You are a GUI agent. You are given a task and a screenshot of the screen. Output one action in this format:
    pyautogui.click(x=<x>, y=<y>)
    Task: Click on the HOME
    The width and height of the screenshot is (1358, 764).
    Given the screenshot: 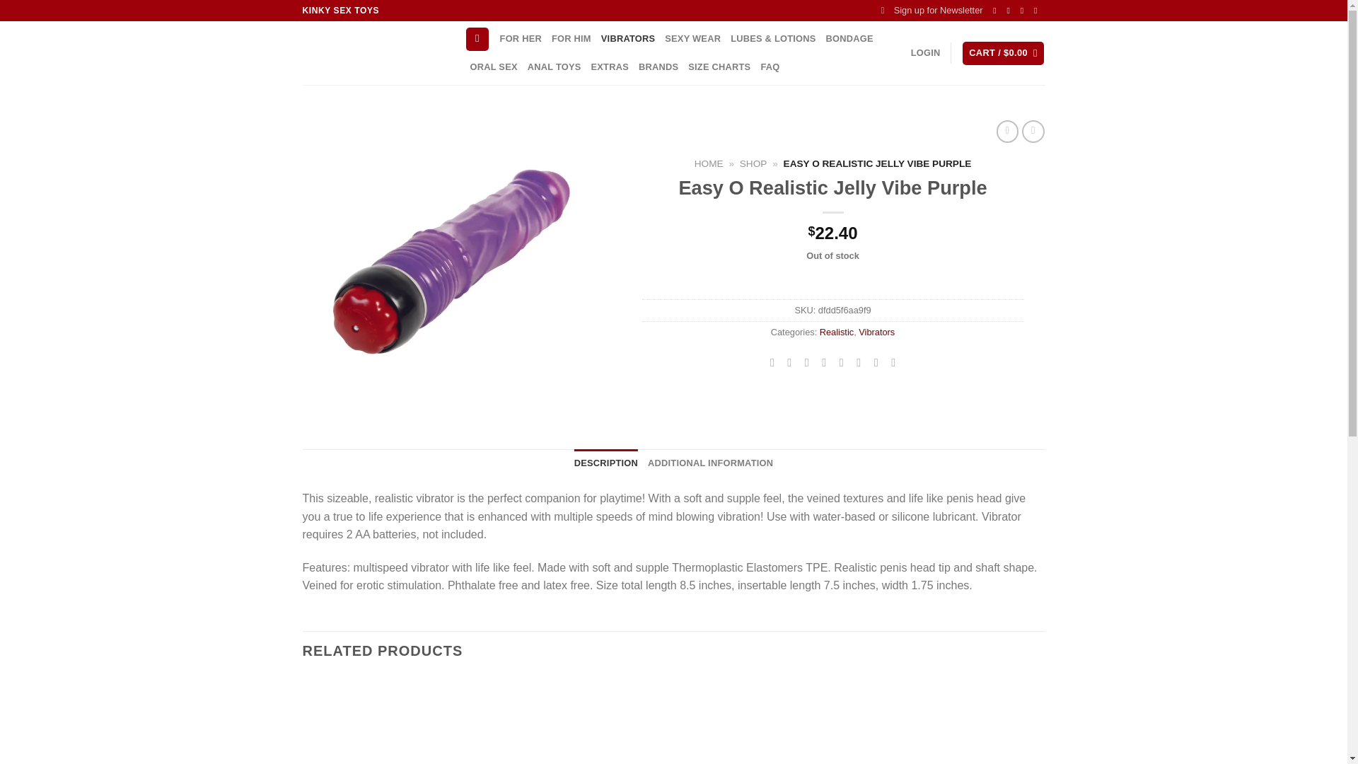 What is the action you would take?
    pyautogui.click(x=709, y=163)
    